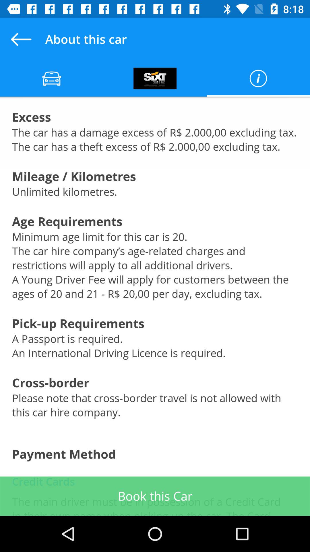 This screenshot has width=310, height=552. I want to click on click on info button which is at top right of the page, so click(258, 78).